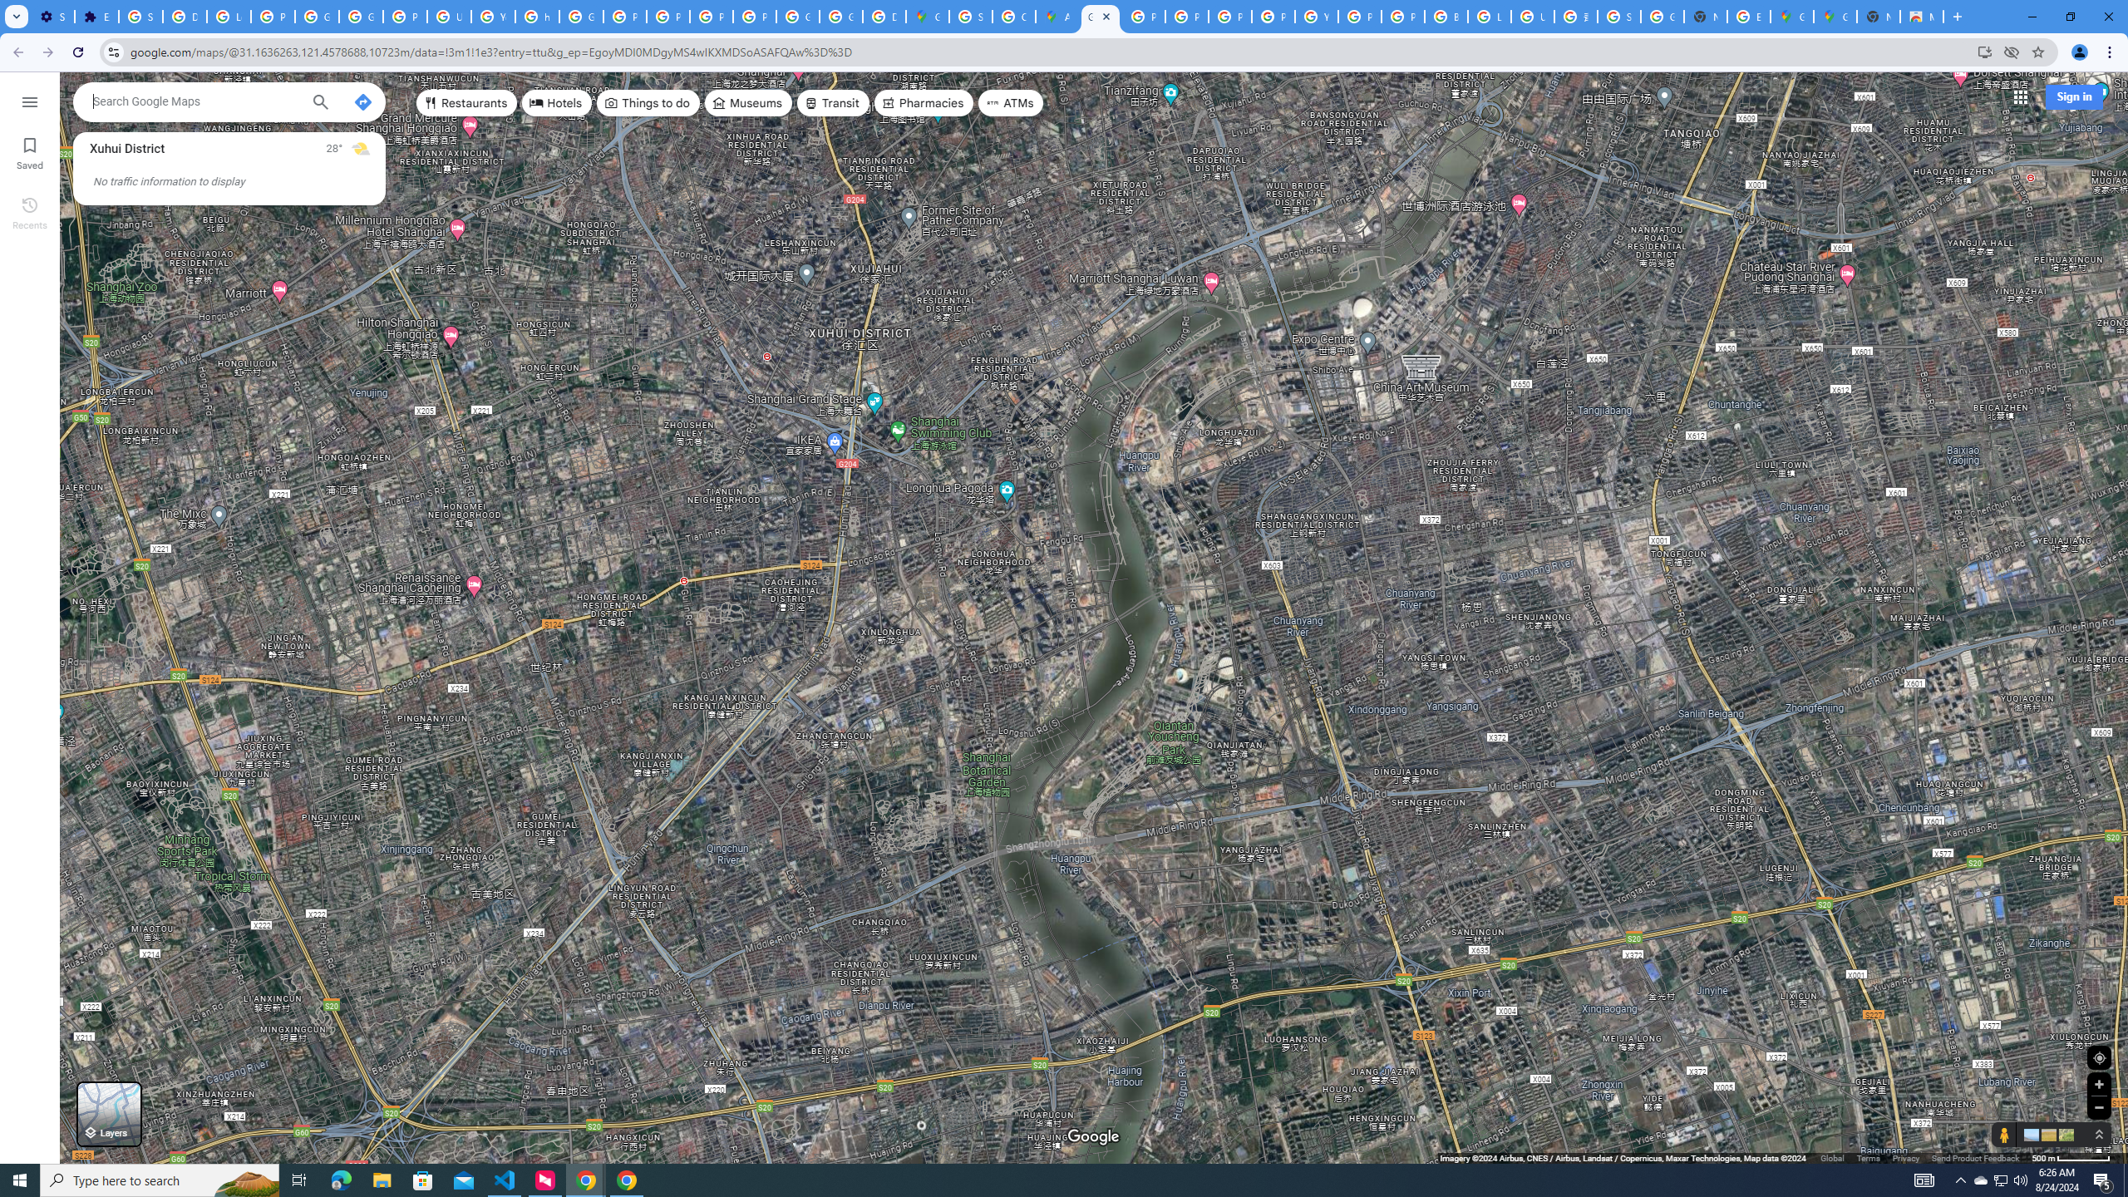  Describe the element at coordinates (494, 17) in the screenshot. I see `YouTube` at that location.